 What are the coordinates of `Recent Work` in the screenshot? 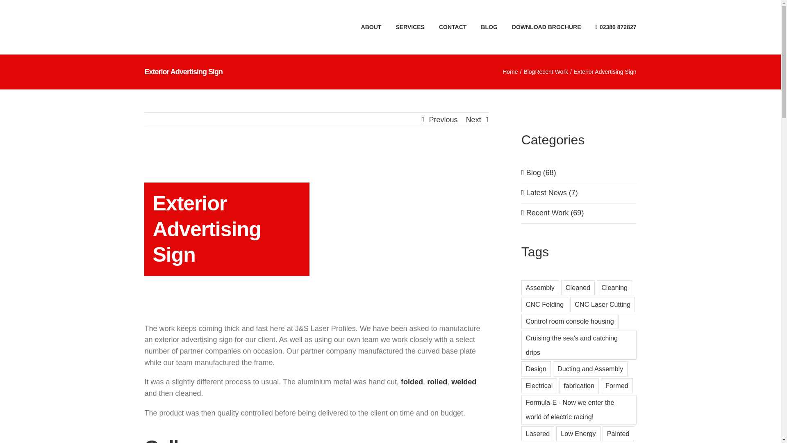 It's located at (552, 71).